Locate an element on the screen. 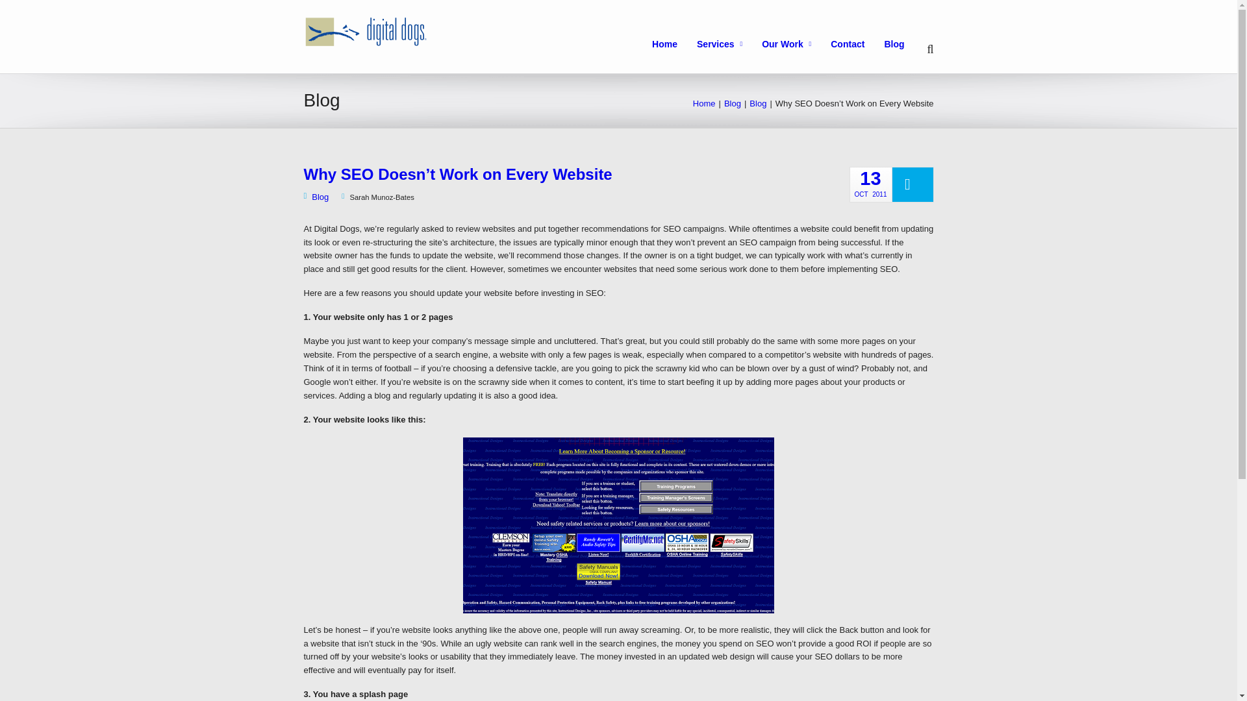  Blog is located at coordinates (316, 197).